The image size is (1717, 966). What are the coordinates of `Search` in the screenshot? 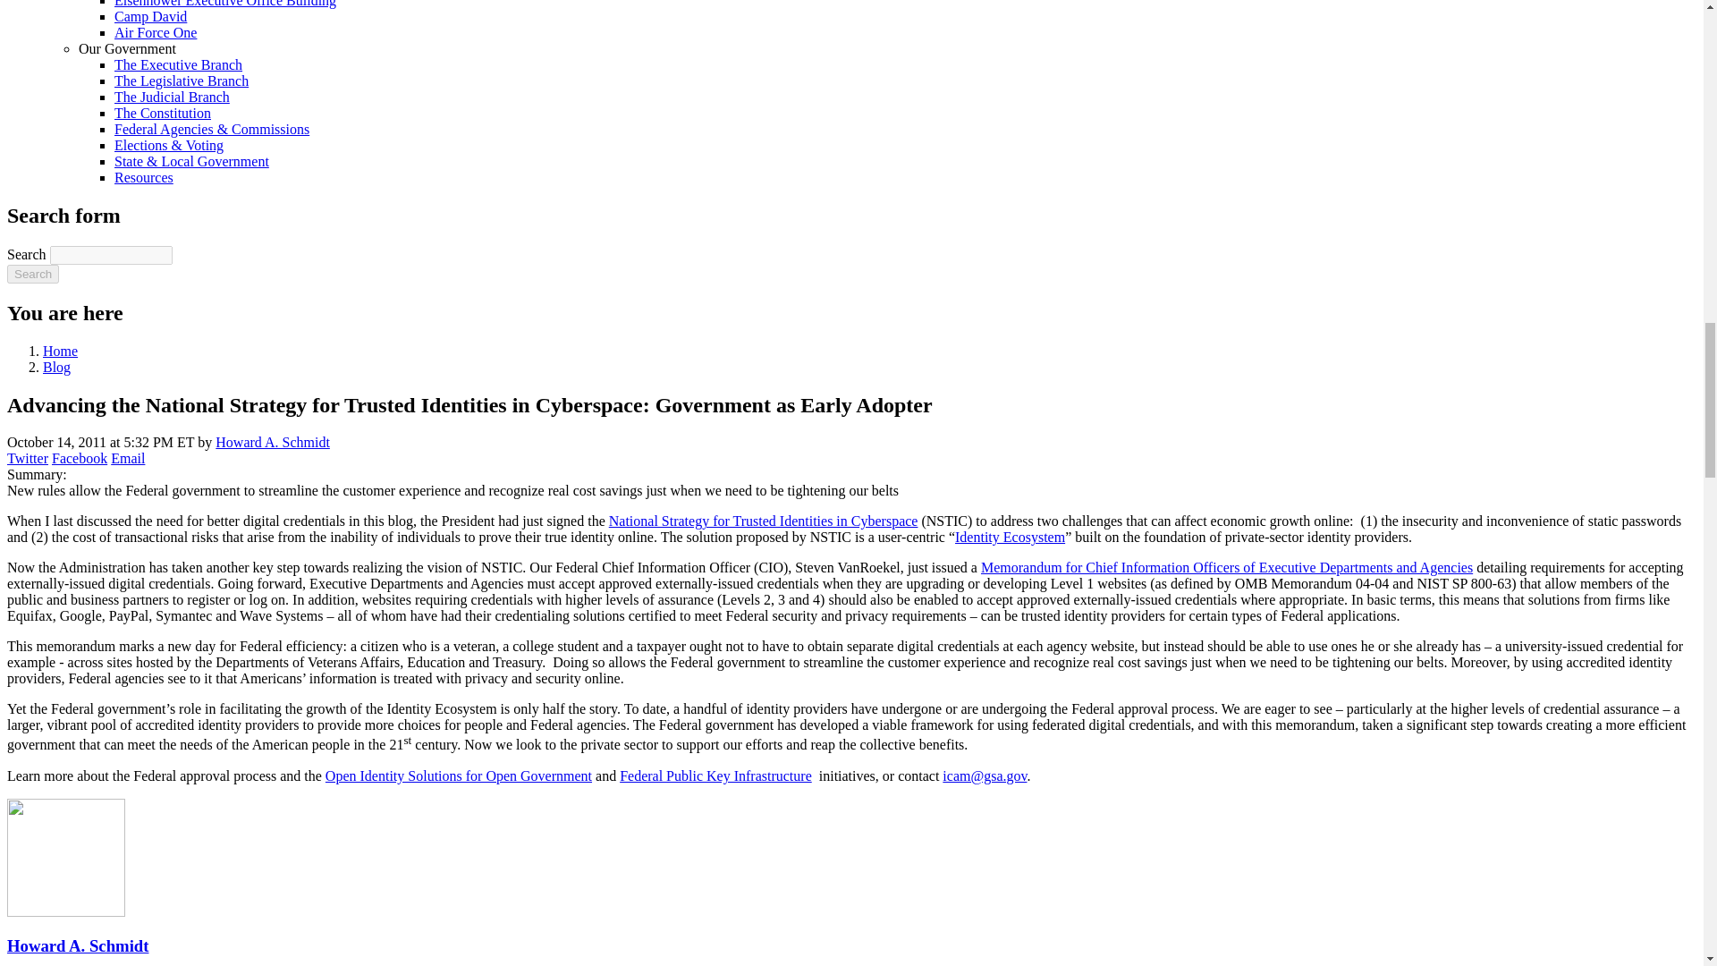 It's located at (32, 274).